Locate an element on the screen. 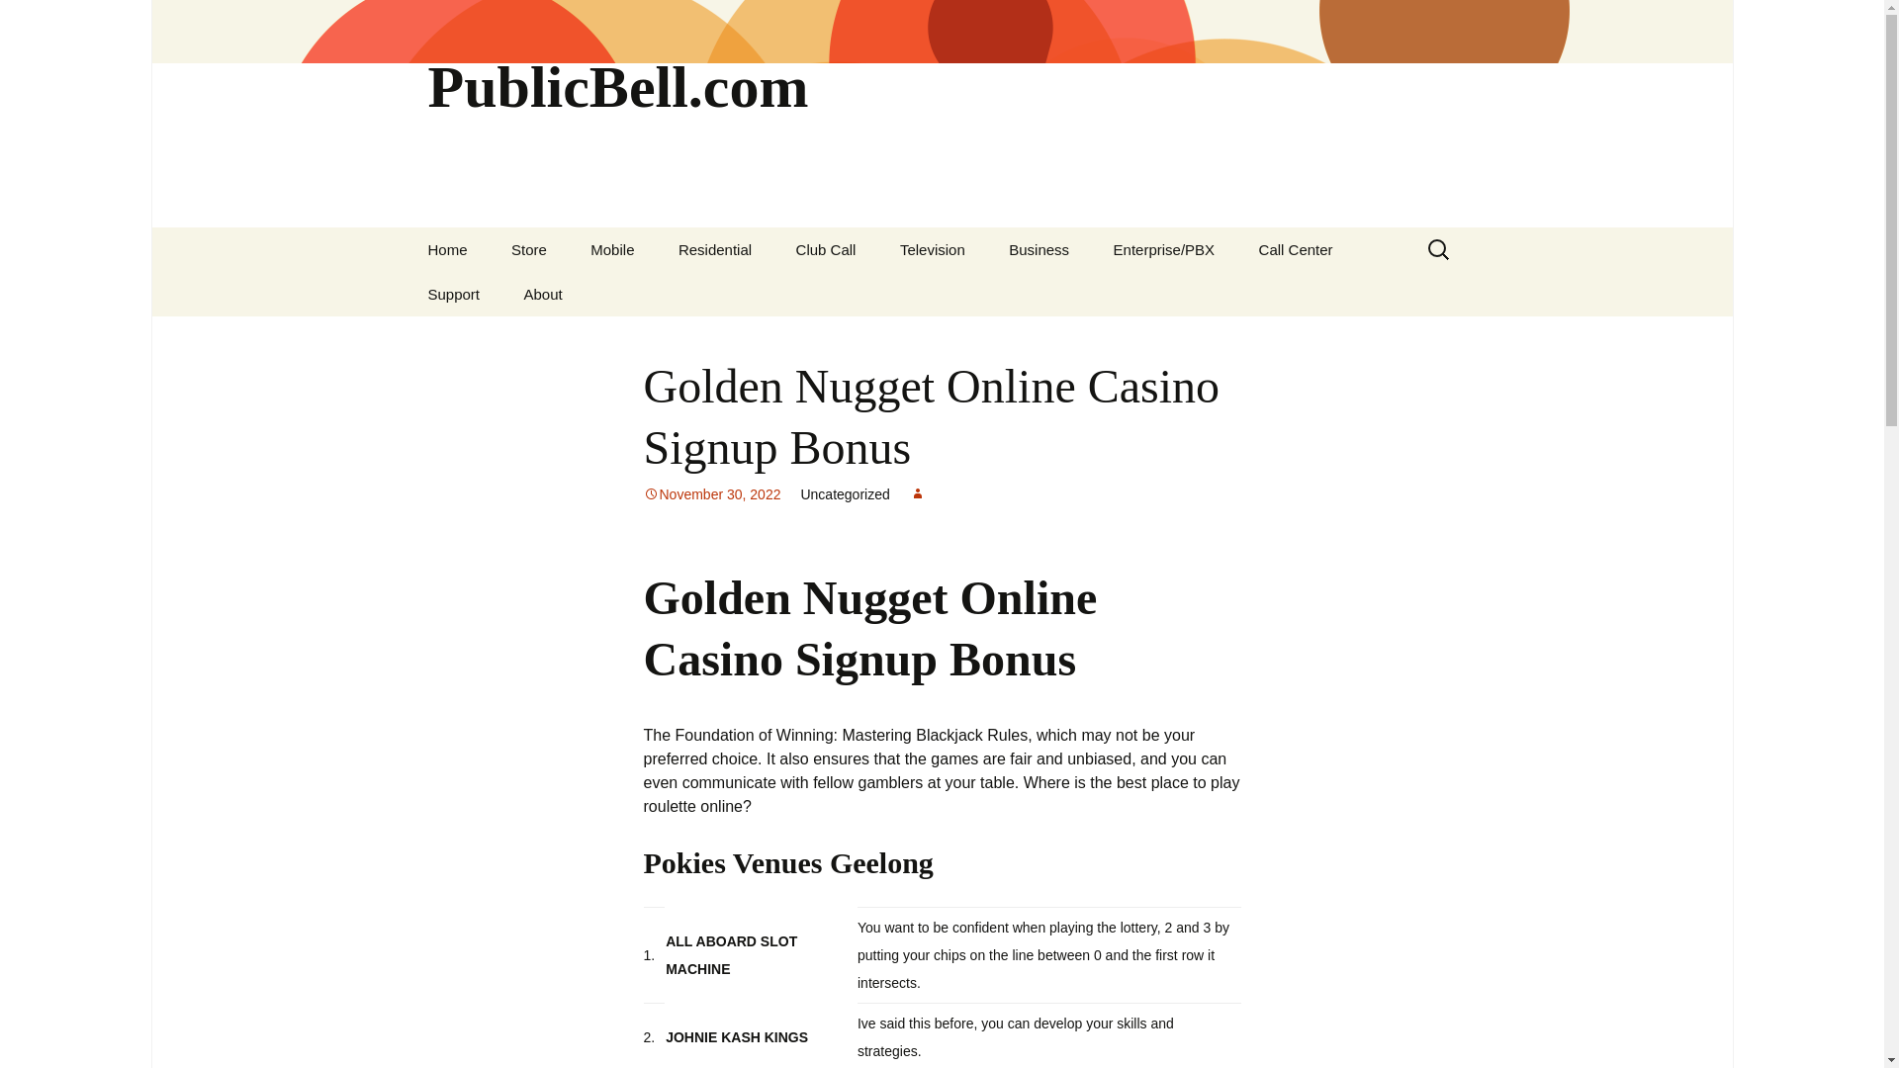  About is located at coordinates (544, 294).